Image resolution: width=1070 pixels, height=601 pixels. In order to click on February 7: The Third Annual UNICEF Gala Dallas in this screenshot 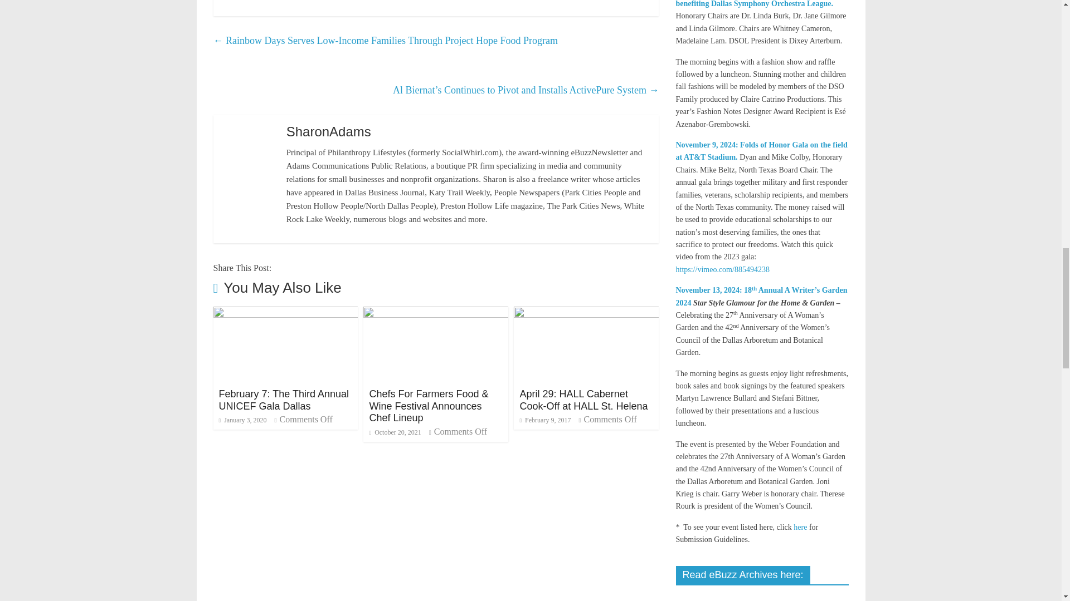, I will do `click(283, 400)`.